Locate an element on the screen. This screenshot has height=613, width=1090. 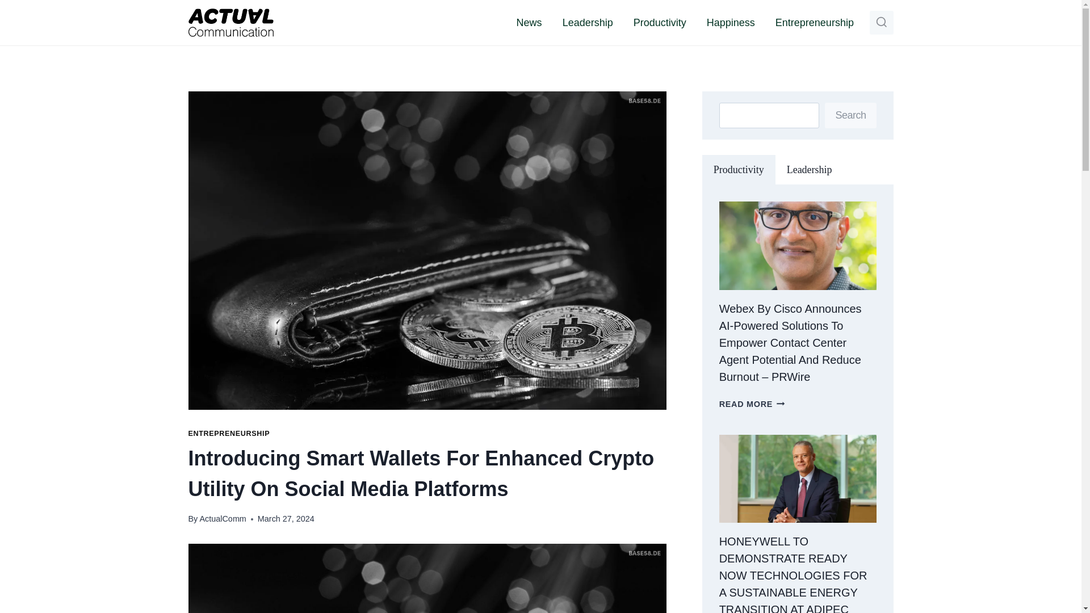
Productivity is located at coordinates (660, 23).